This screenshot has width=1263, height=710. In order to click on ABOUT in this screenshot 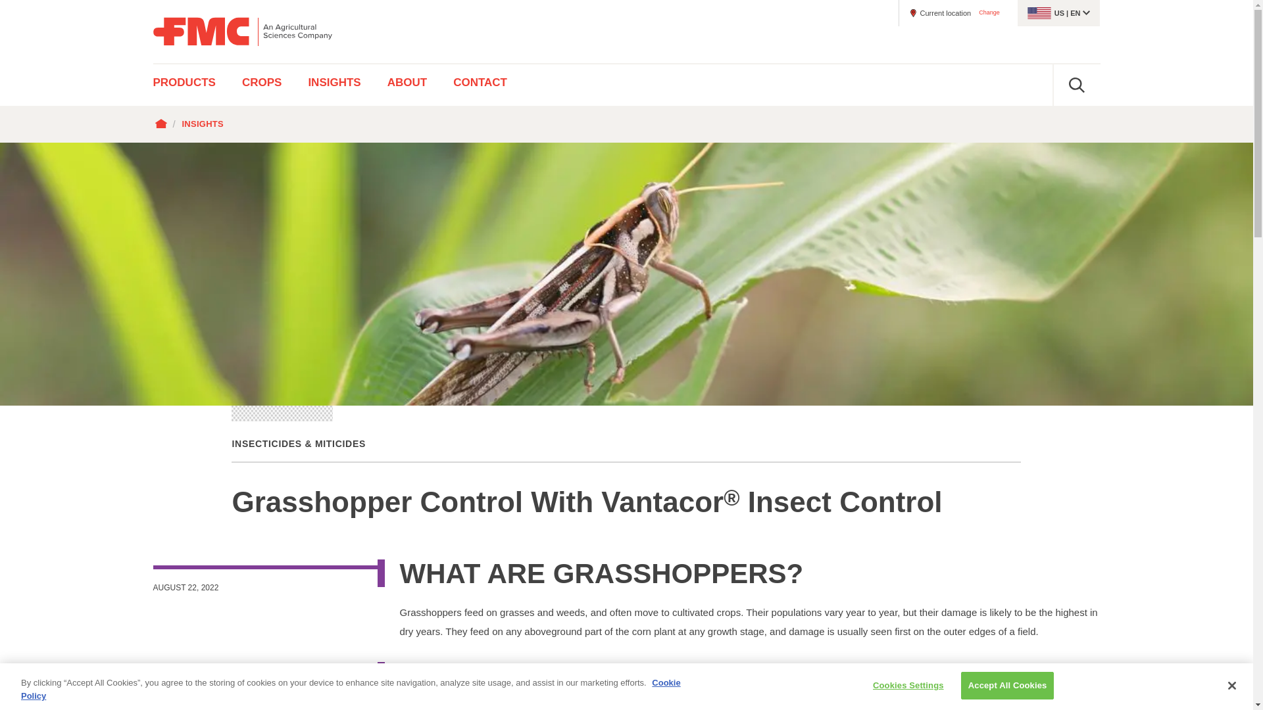, I will do `click(407, 85)`.